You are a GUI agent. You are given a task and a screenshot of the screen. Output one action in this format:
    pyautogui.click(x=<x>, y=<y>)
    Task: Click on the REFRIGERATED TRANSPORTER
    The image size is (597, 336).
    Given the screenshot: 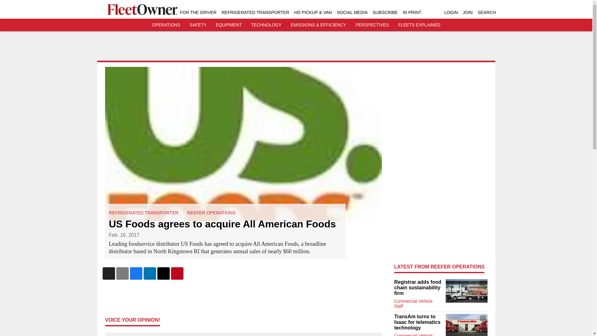 What is the action you would take?
    pyautogui.click(x=255, y=12)
    